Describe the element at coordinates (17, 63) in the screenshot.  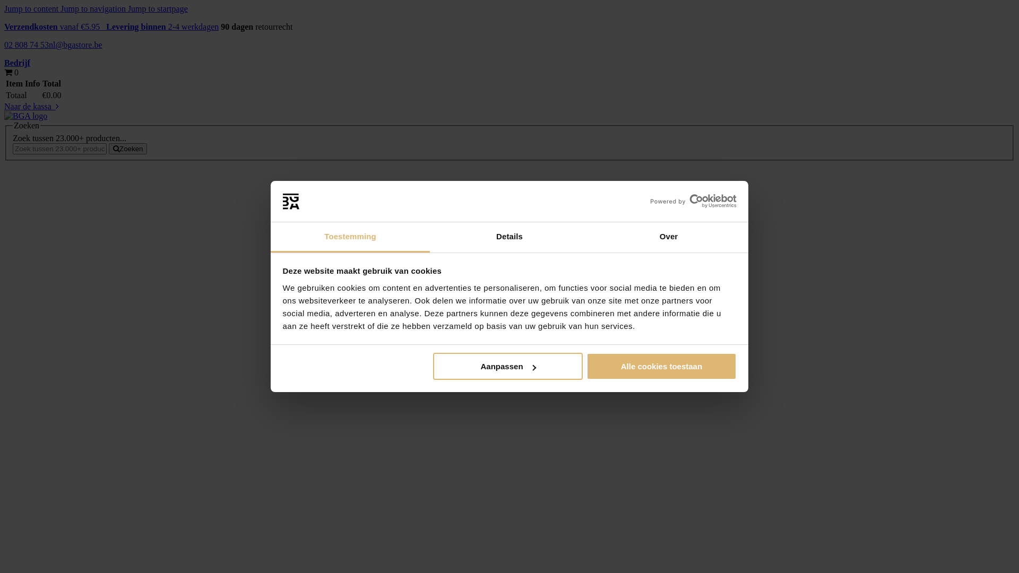
I see `Bedrijf` at that location.